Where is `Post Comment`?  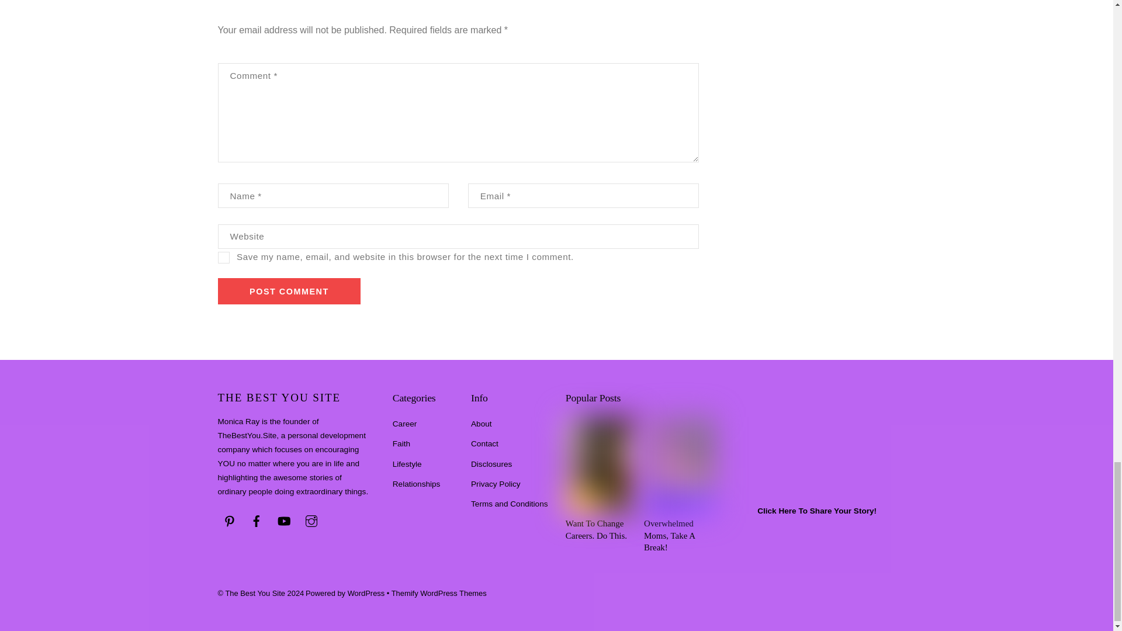 Post Comment is located at coordinates (289, 291).